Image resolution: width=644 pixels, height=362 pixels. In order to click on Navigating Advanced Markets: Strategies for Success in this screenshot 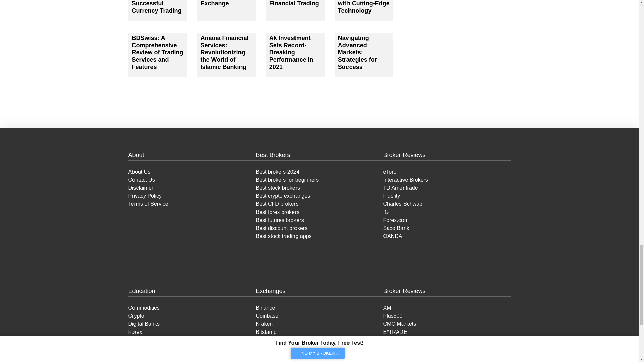, I will do `click(358, 52)`.